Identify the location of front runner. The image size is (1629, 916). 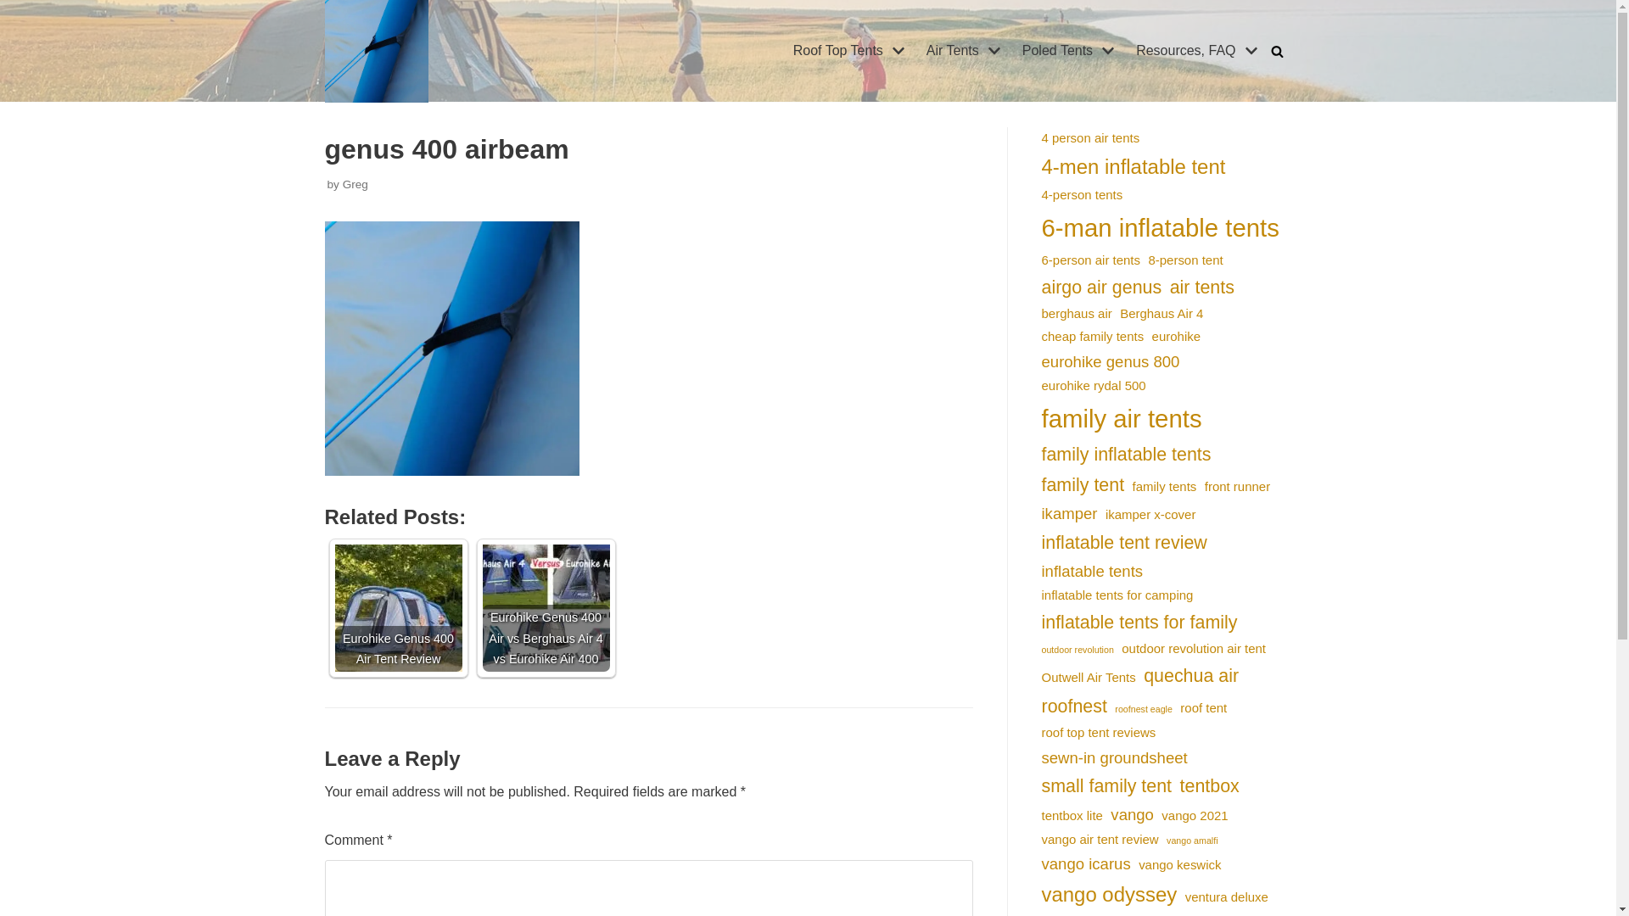
(1237, 487).